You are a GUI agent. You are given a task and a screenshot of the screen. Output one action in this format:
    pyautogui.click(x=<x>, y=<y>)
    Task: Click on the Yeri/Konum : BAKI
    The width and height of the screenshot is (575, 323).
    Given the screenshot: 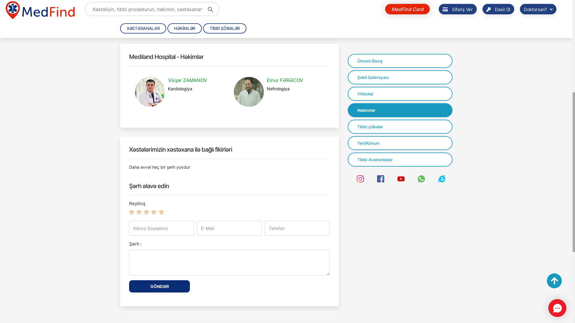 What is the action you would take?
    pyautogui.click(x=147, y=194)
    